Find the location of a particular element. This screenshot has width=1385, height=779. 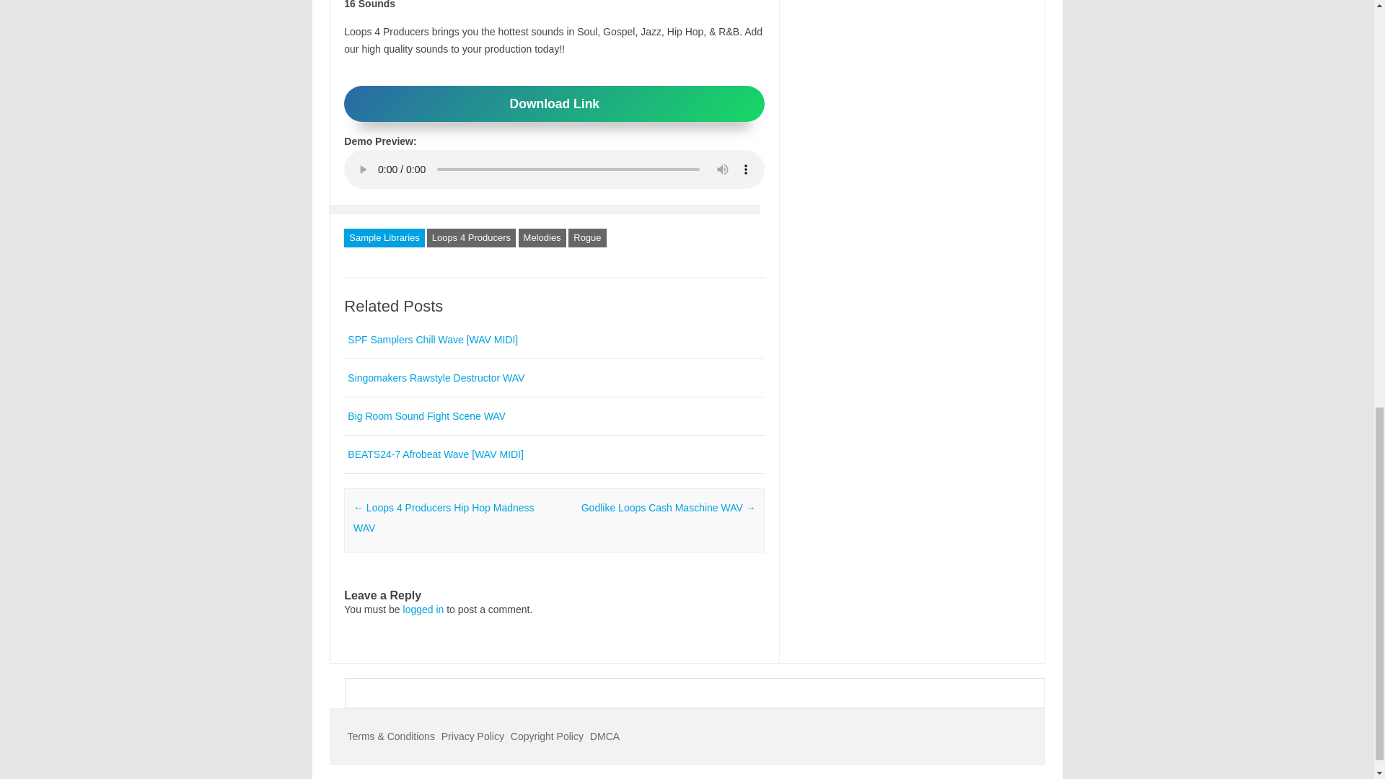

DMCA is located at coordinates (604, 736).